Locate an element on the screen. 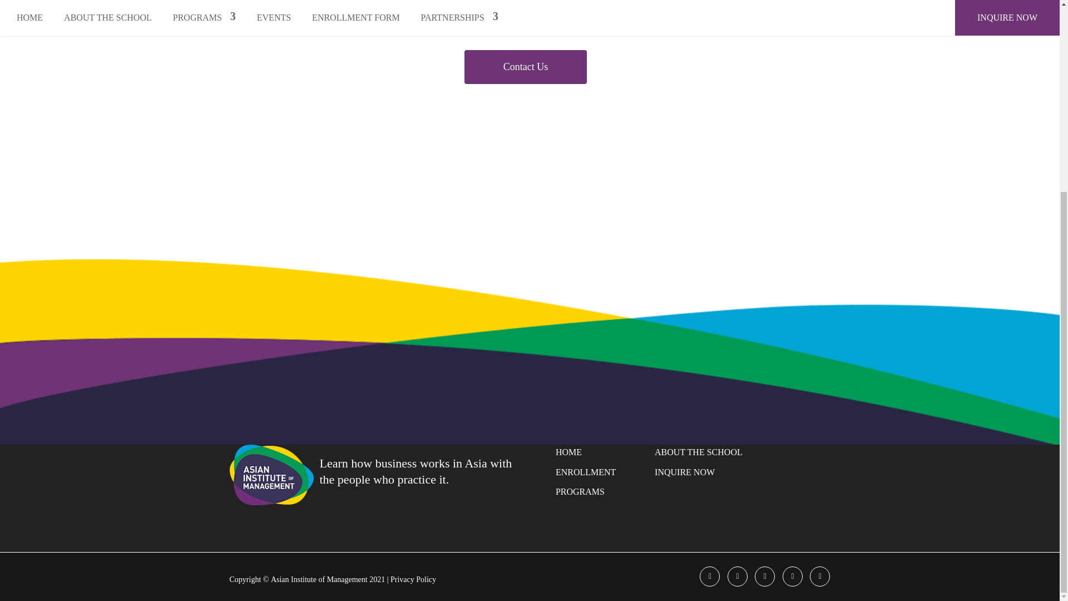 This screenshot has width=1068, height=601. ABOUT THE SCHOOL is located at coordinates (698, 452).